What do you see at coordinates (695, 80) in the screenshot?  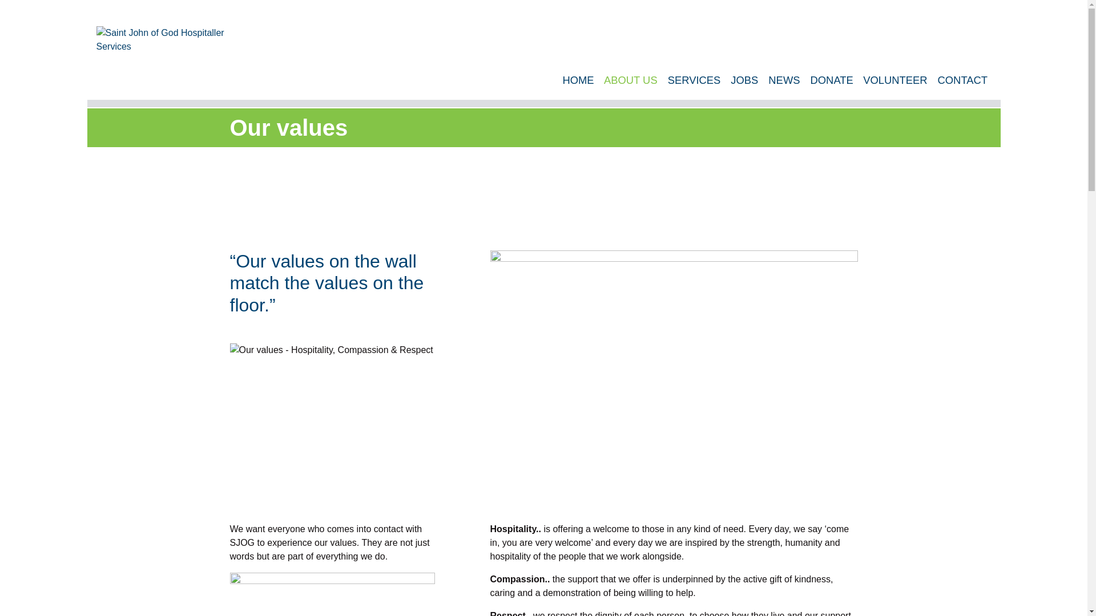 I see `SERVICES` at bounding box center [695, 80].